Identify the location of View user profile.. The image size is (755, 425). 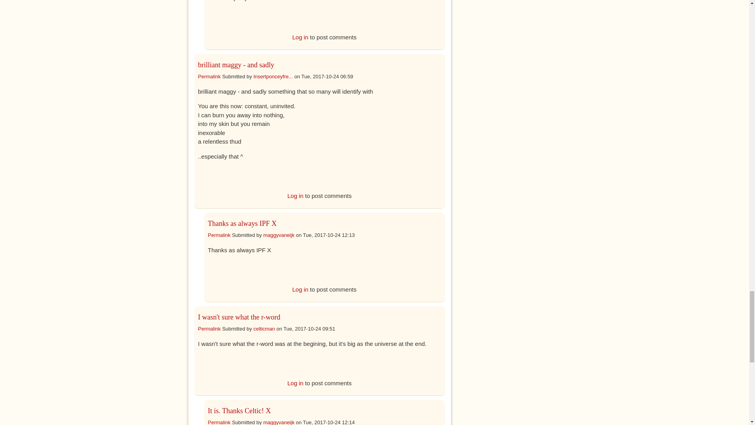
(263, 329).